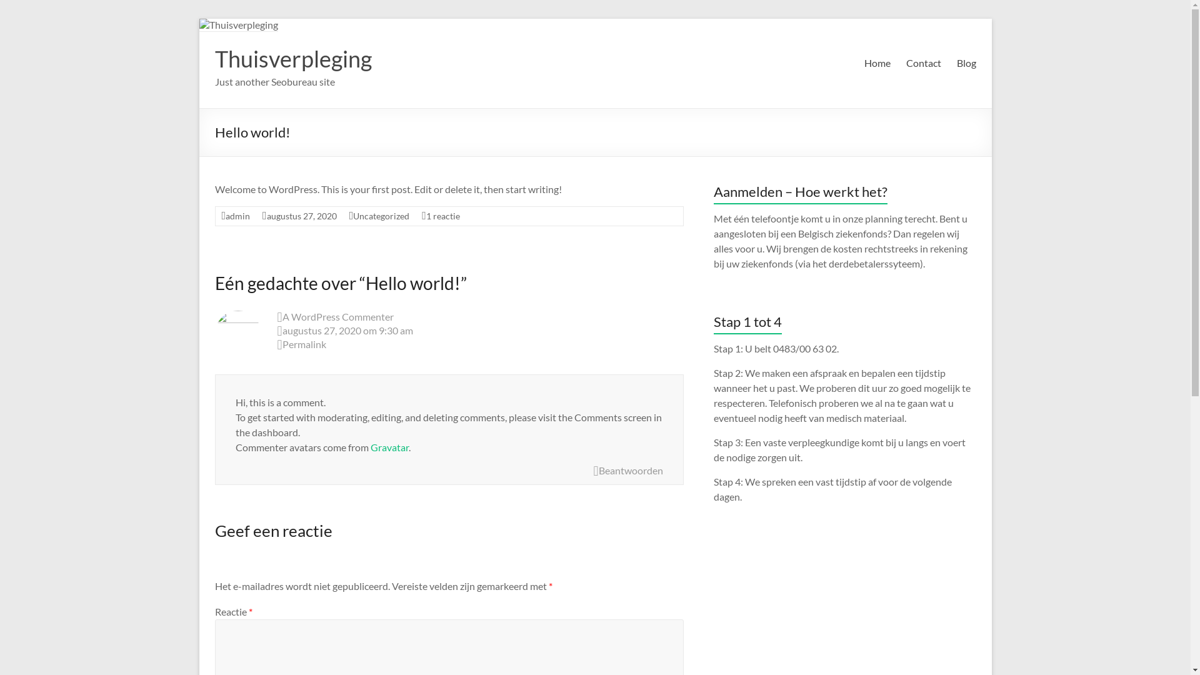 This screenshot has width=1200, height=675. I want to click on Contact, so click(924, 63).